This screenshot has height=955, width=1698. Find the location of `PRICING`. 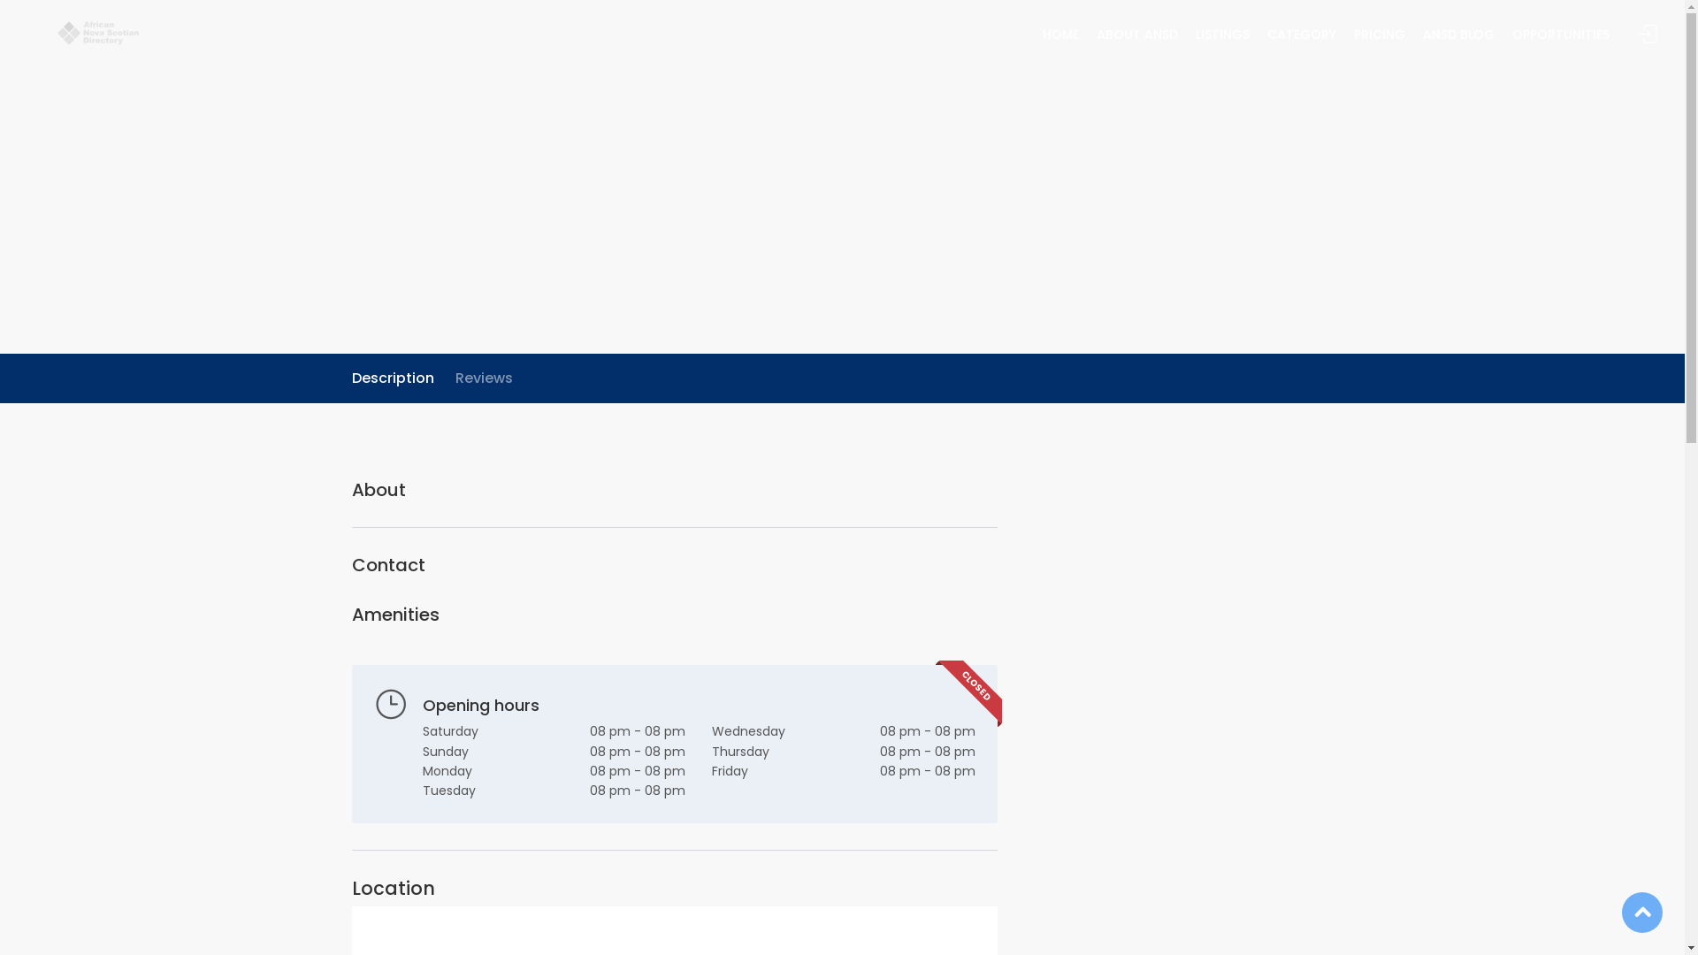

PRICING is located at coordinates (1380, 41).